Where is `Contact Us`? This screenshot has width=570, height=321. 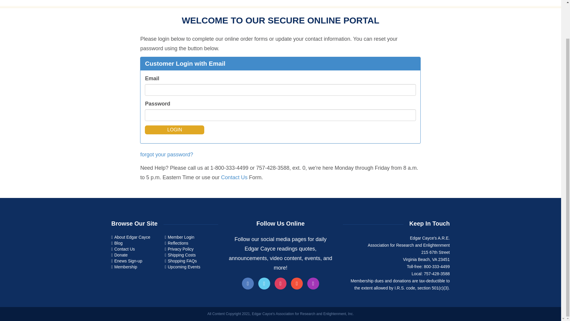 Contact Us is located at coordinates (124, 249).